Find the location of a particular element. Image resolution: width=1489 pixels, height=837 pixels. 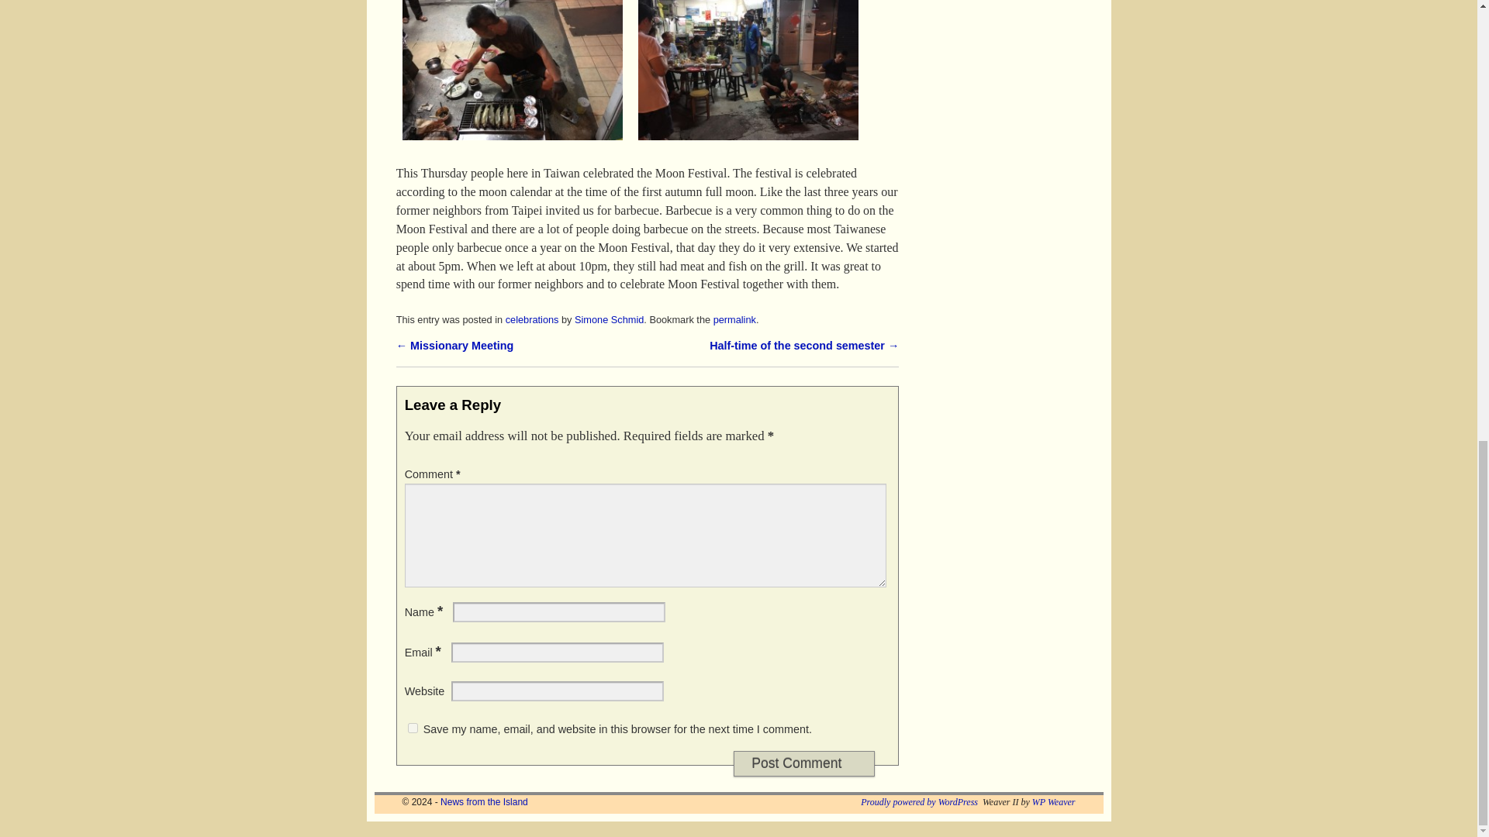

permalink is located at coordinates (734, 319).